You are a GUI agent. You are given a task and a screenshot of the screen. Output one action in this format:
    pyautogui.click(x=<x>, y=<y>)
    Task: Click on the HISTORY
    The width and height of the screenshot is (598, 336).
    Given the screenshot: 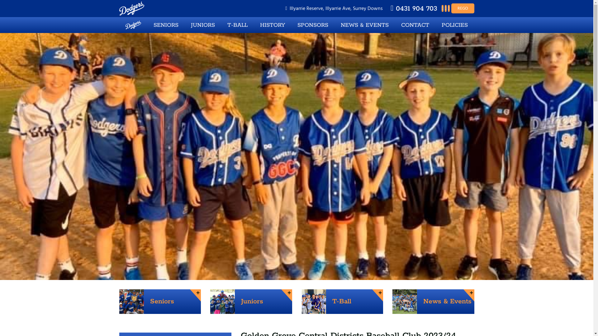 What is the action you would take?
    pyautogui.click(x=273, y=25)
    